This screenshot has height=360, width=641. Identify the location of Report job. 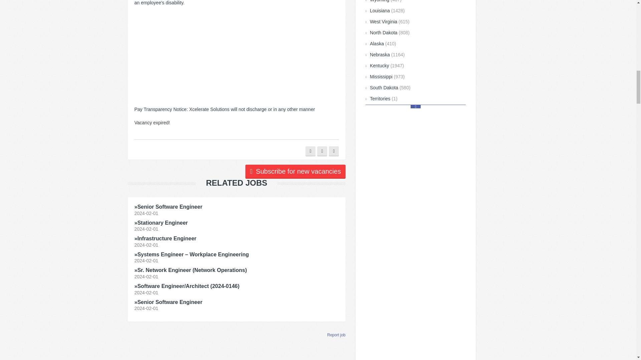
(336, 335).